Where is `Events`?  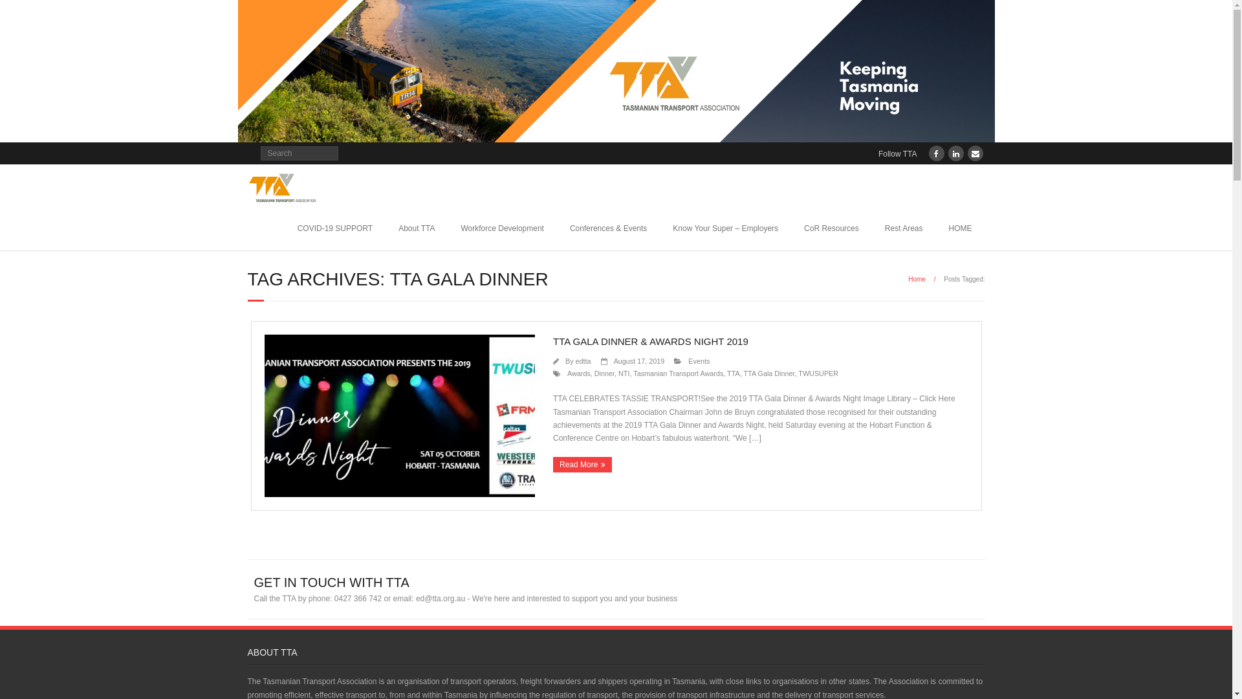 Events is located at coordinates (699, 361).